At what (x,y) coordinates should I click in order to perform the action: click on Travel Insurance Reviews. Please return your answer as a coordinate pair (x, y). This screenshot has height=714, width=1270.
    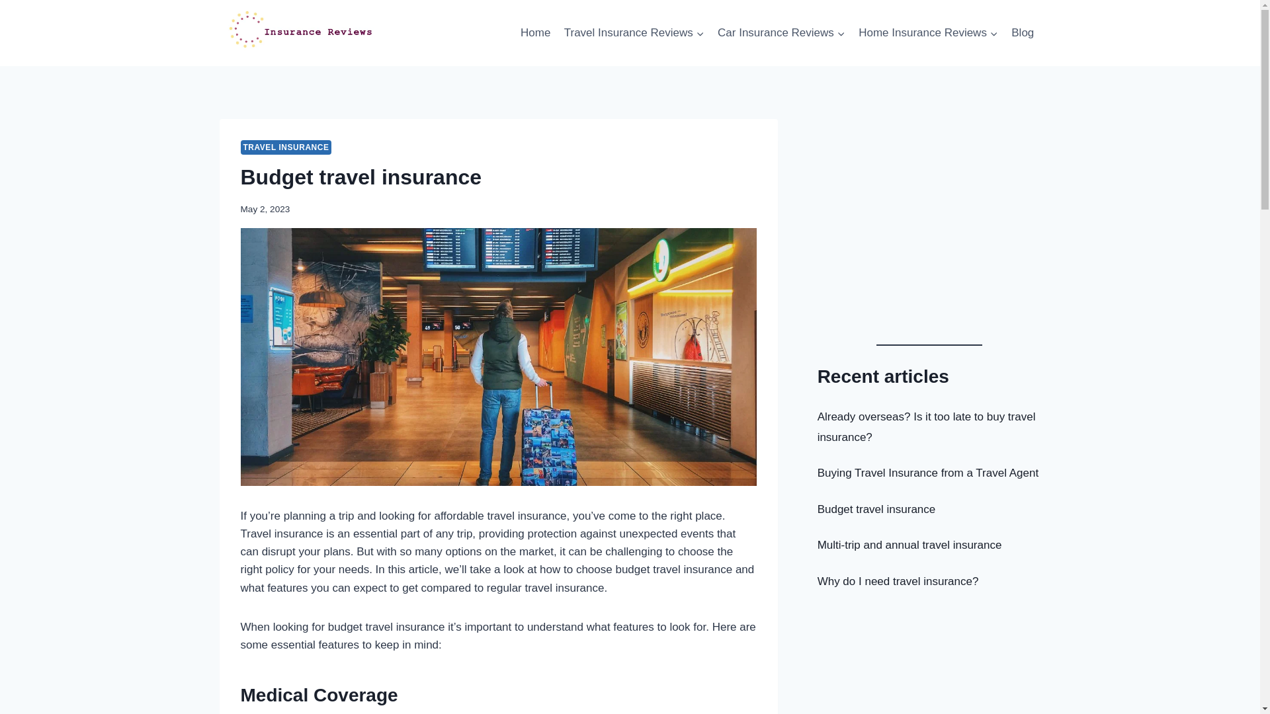
    Looking at the image, I should click on (634, 33).